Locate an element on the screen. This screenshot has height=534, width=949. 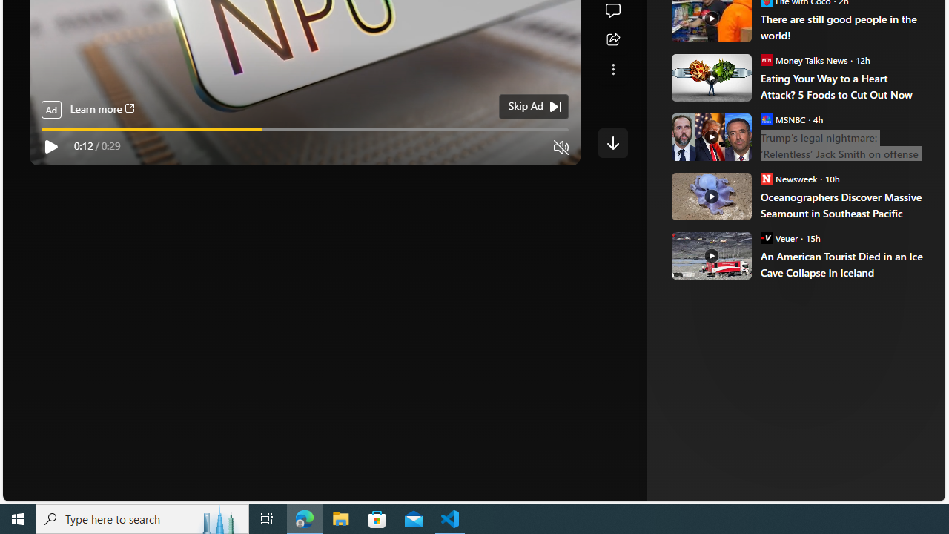
ABC News is located at coordinates (722, 9).